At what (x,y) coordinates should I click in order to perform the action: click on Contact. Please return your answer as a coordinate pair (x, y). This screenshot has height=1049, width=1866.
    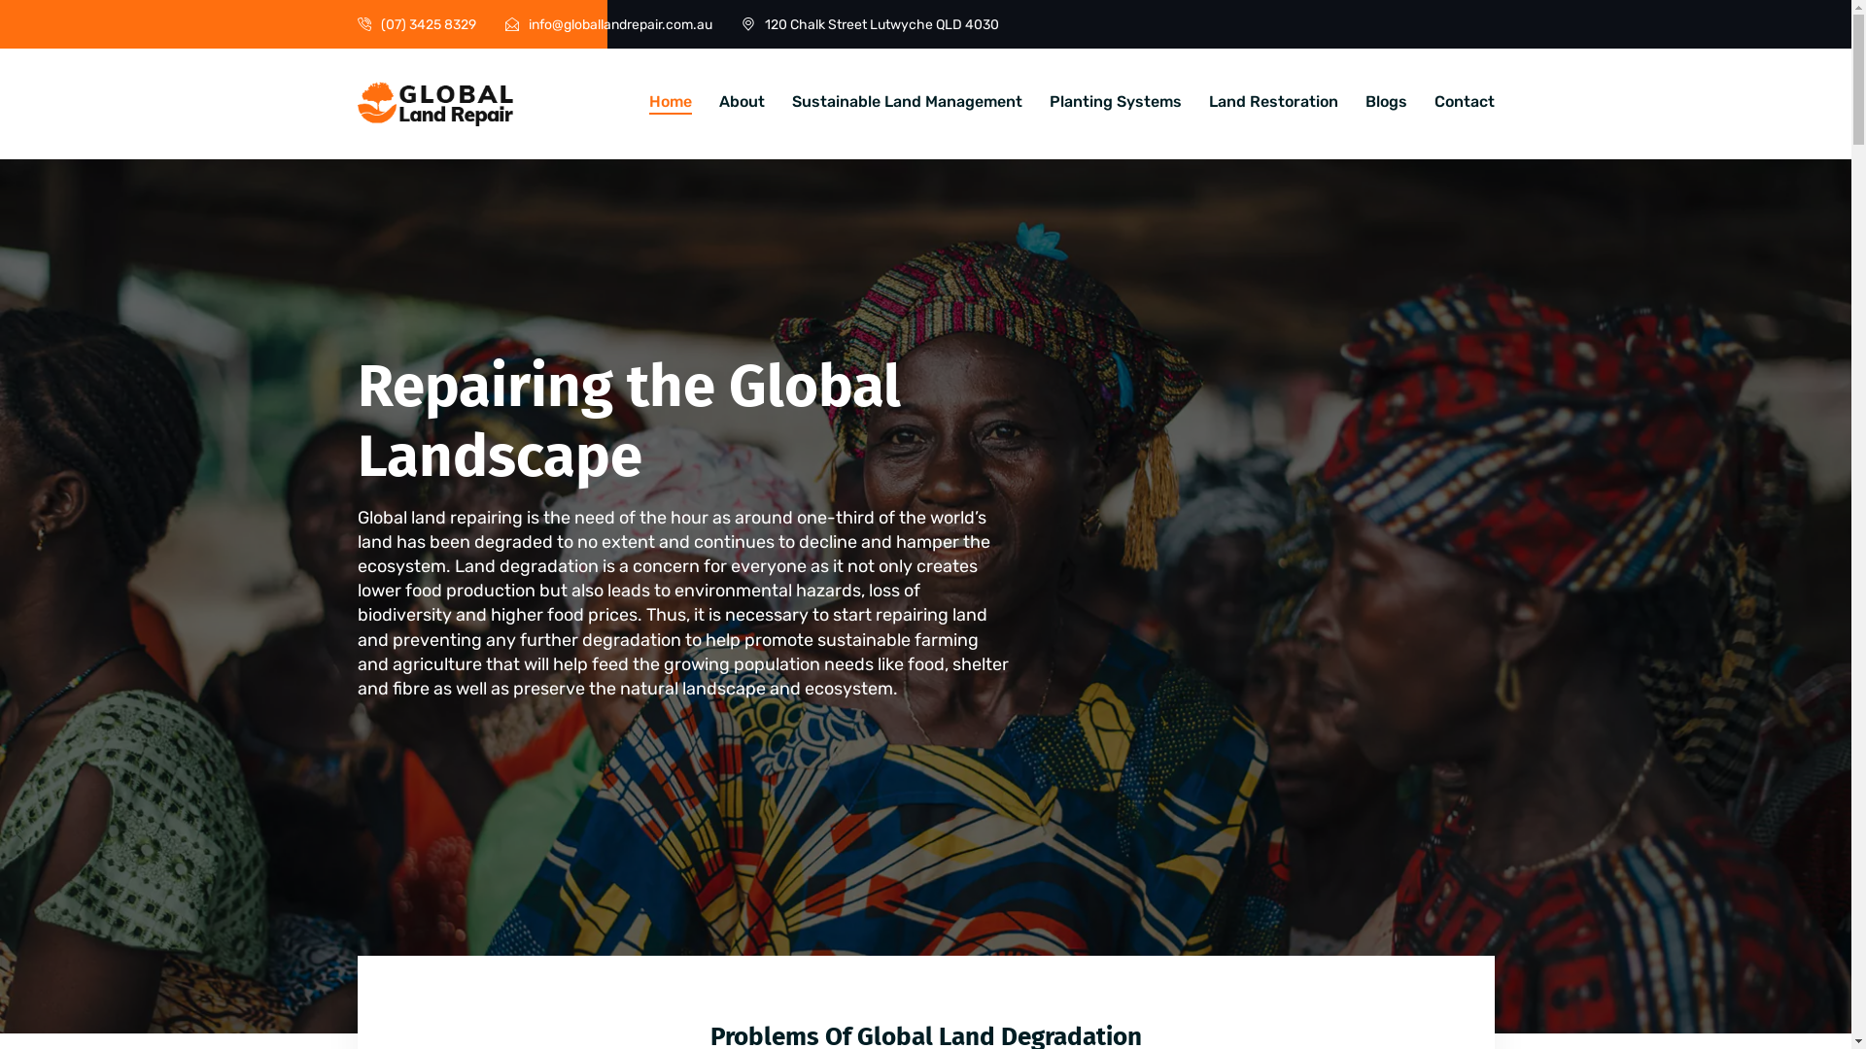
    Looking at the image, I should click on (1465, 102).